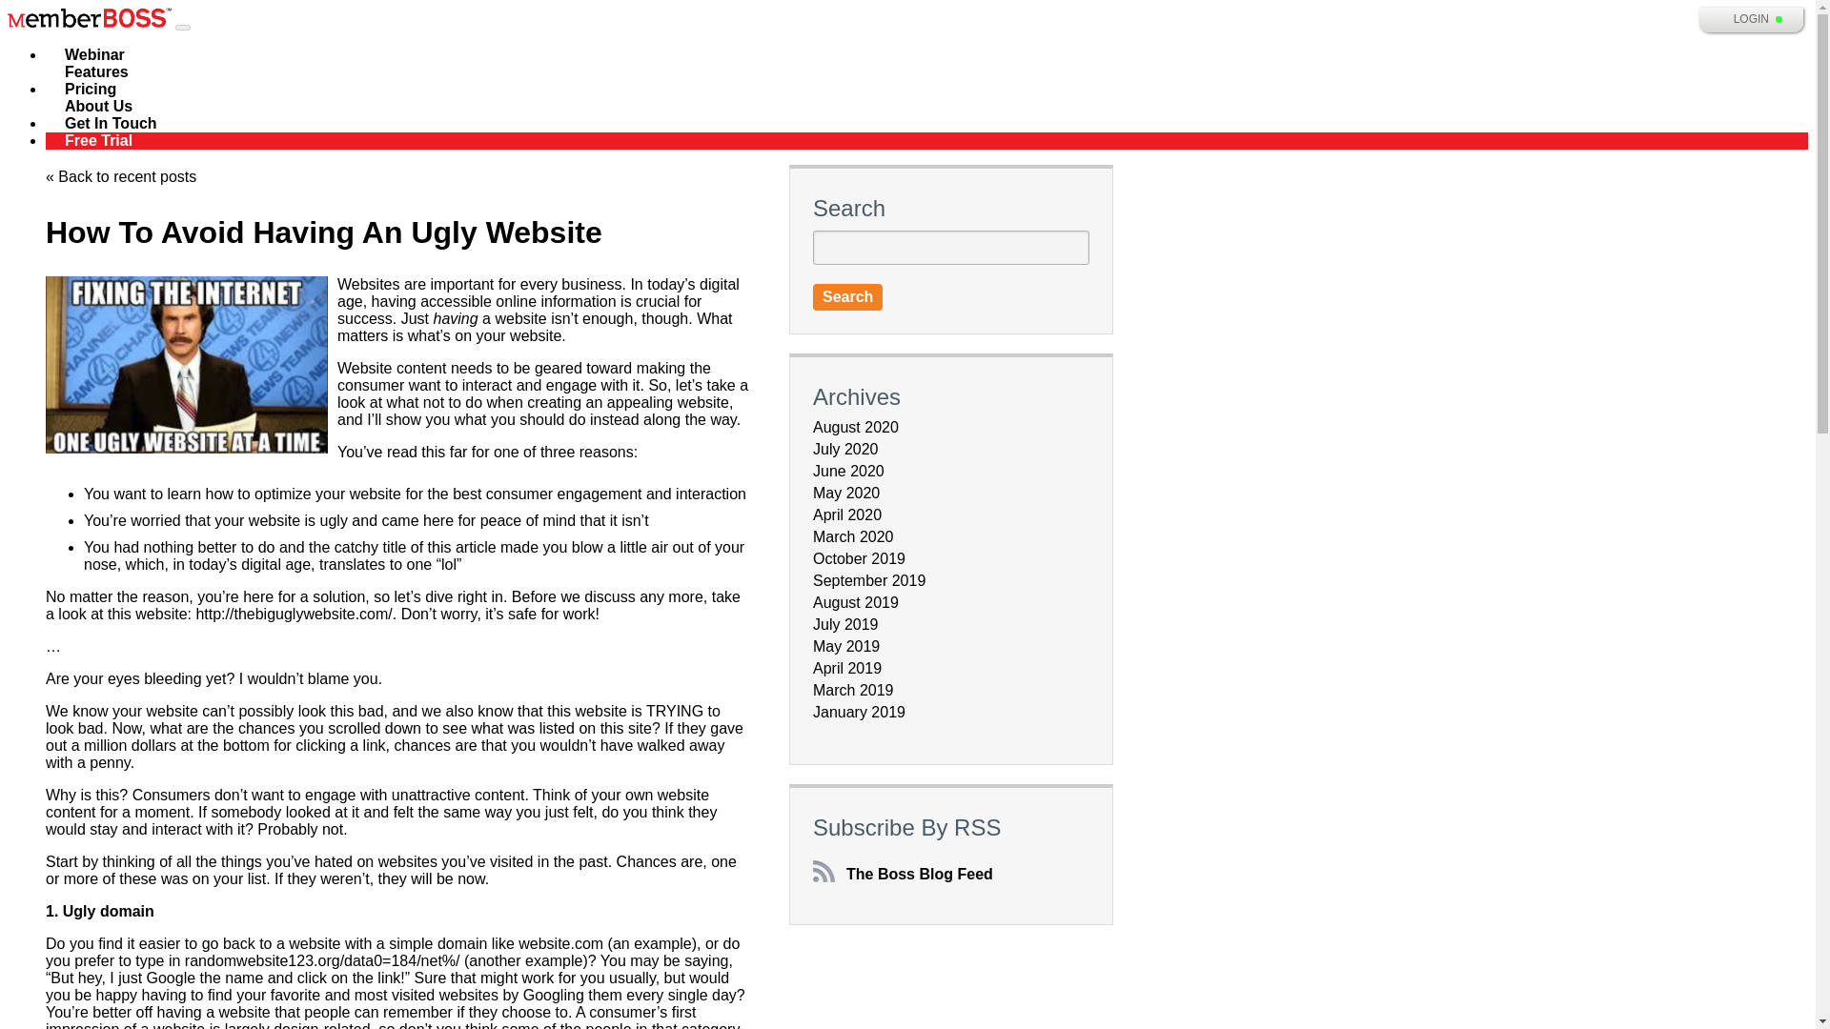  I want to click on March 2019, so click(853, 690).